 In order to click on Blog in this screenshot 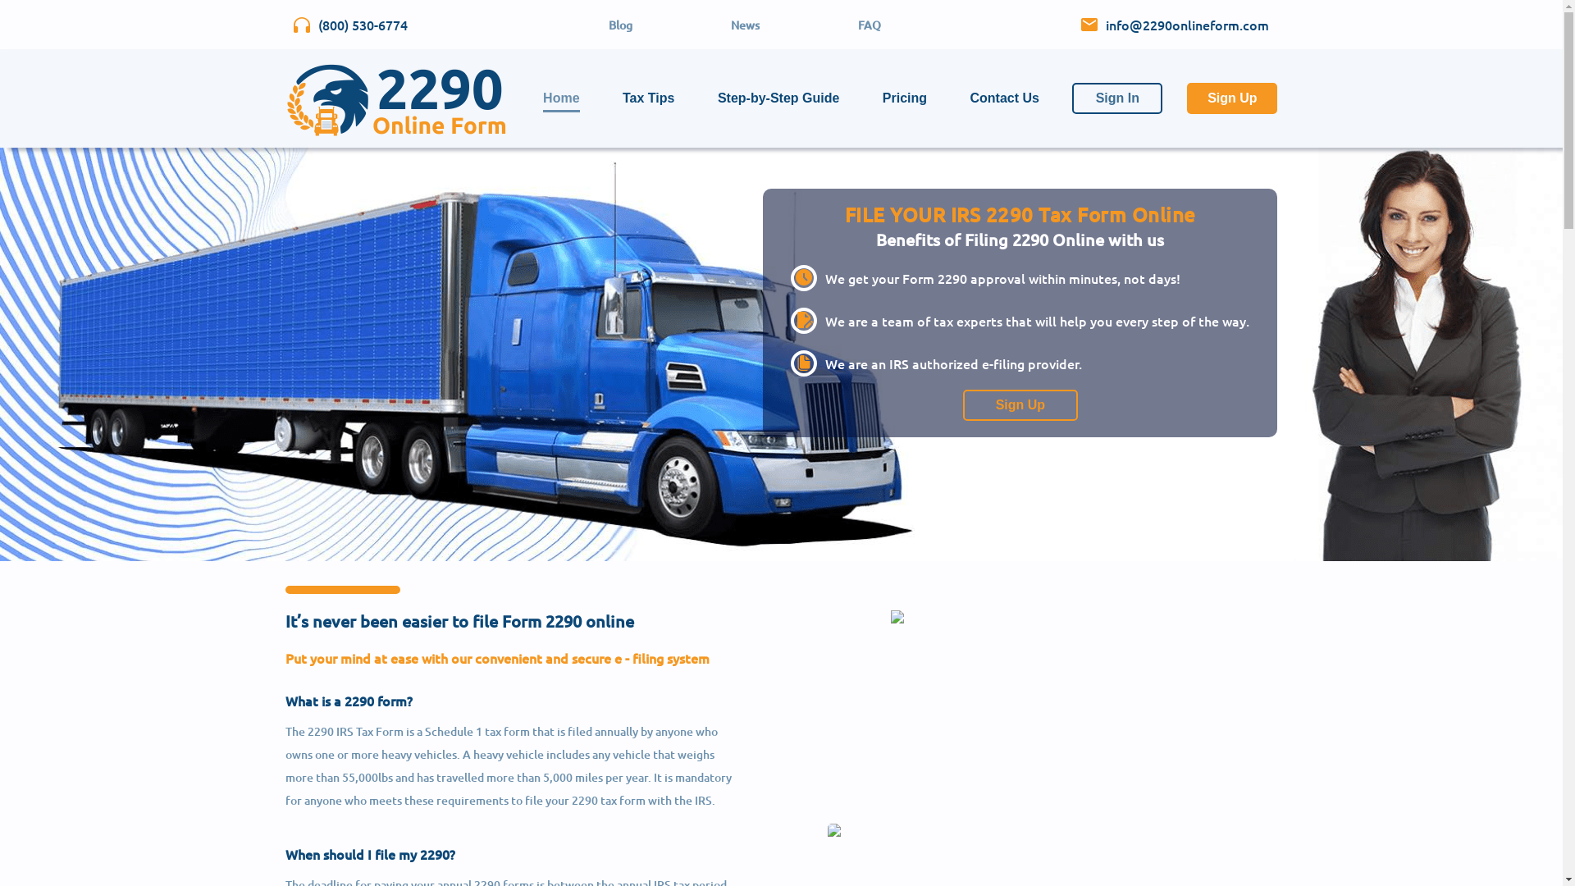, I will do `click(620, 25)`.